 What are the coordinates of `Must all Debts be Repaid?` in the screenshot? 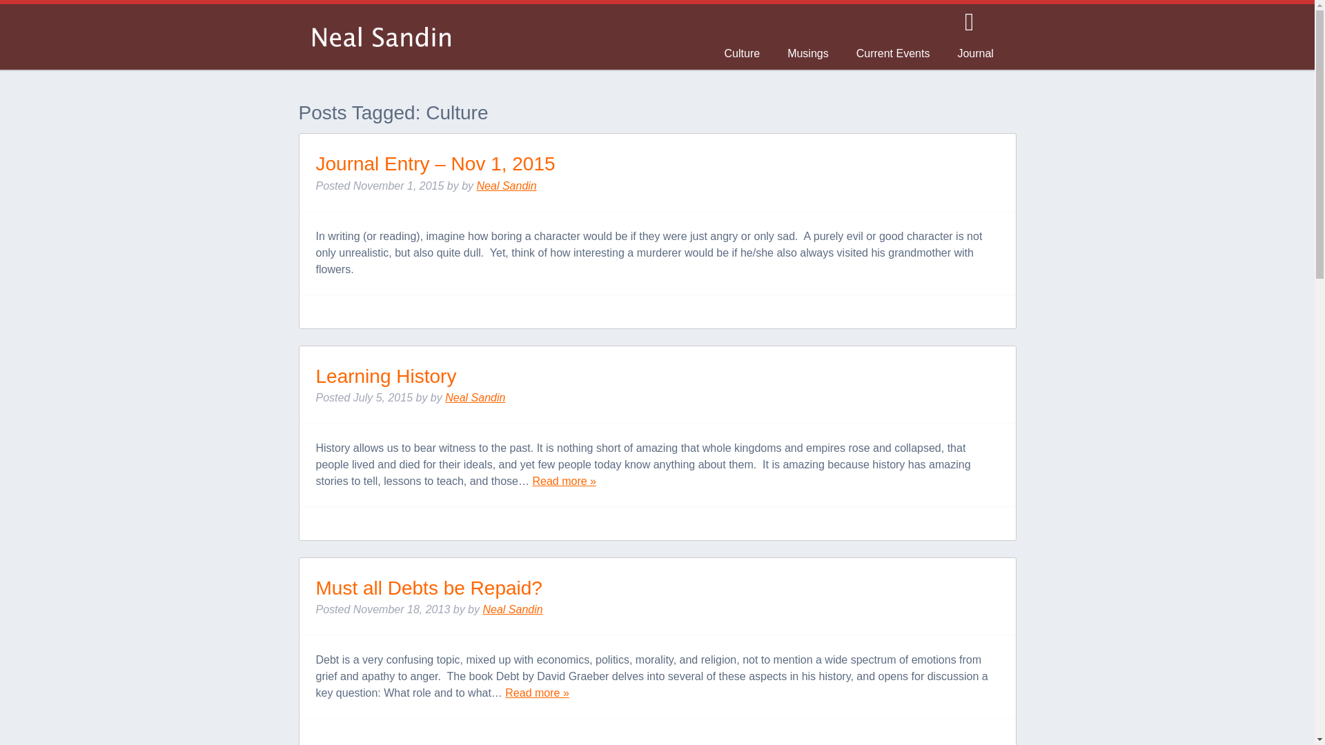 It's located at (429, 588).